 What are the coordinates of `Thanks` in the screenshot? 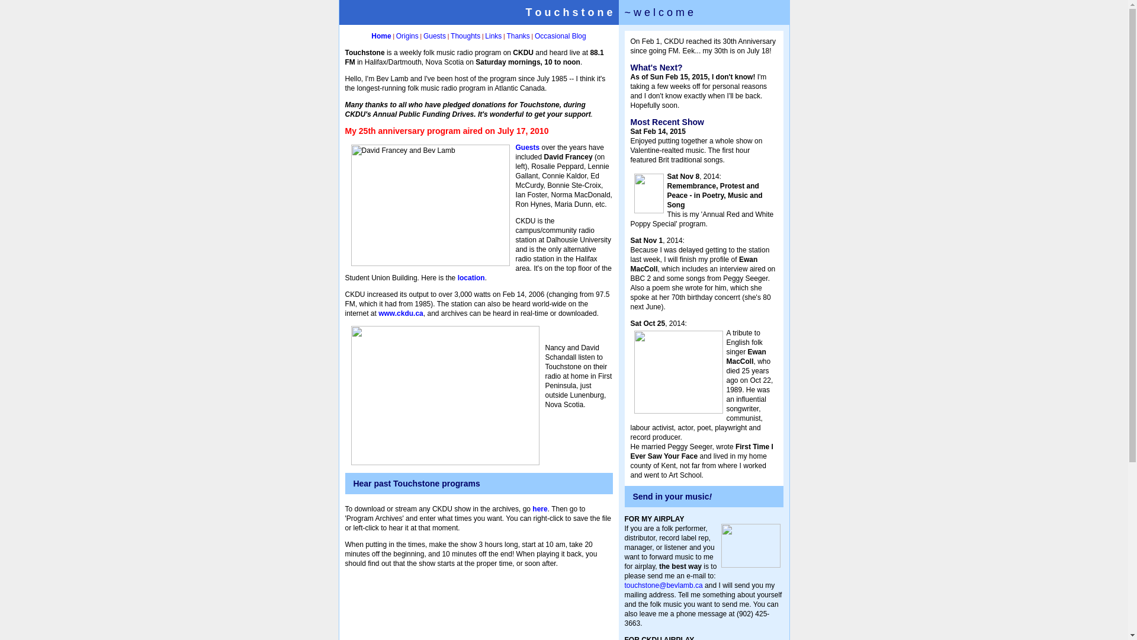 It's located at (518, 36).